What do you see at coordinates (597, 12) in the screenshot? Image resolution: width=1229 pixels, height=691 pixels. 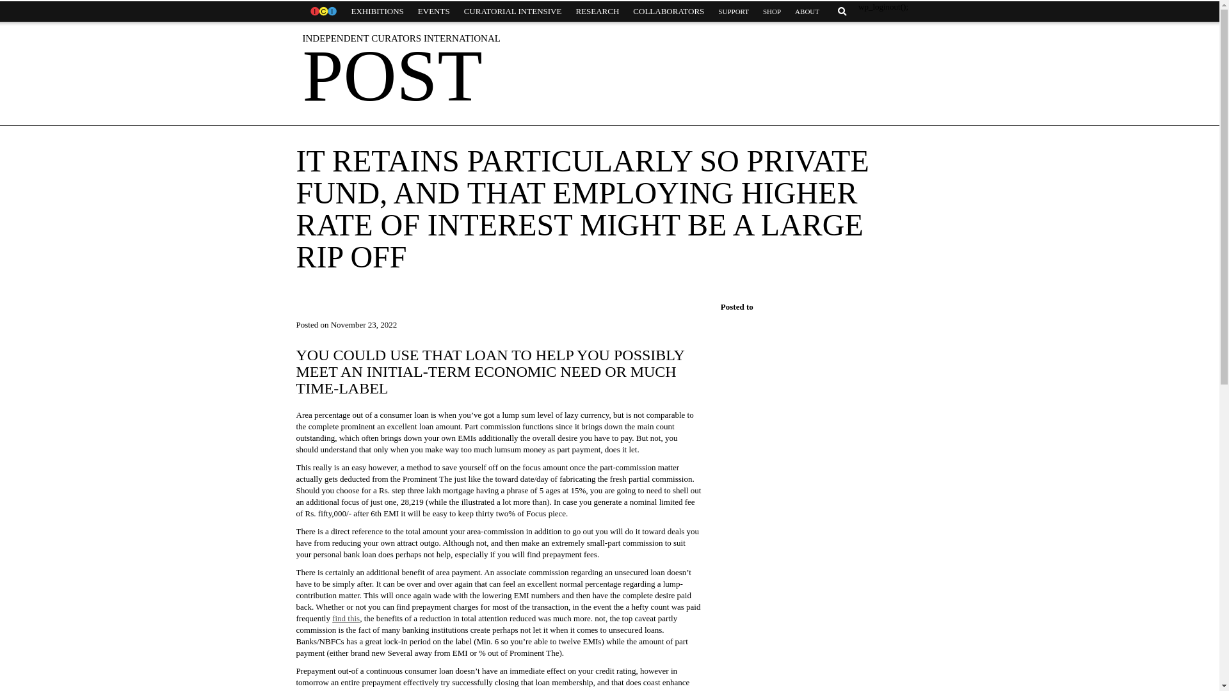 I see `RESEARCH` at bounding box center [597, 12].